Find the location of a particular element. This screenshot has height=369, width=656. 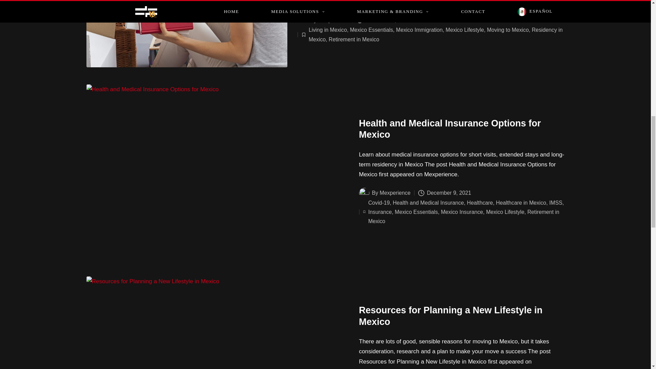

Health and Medical Insurance Options for Mexico is located at coordinates (450, 129).